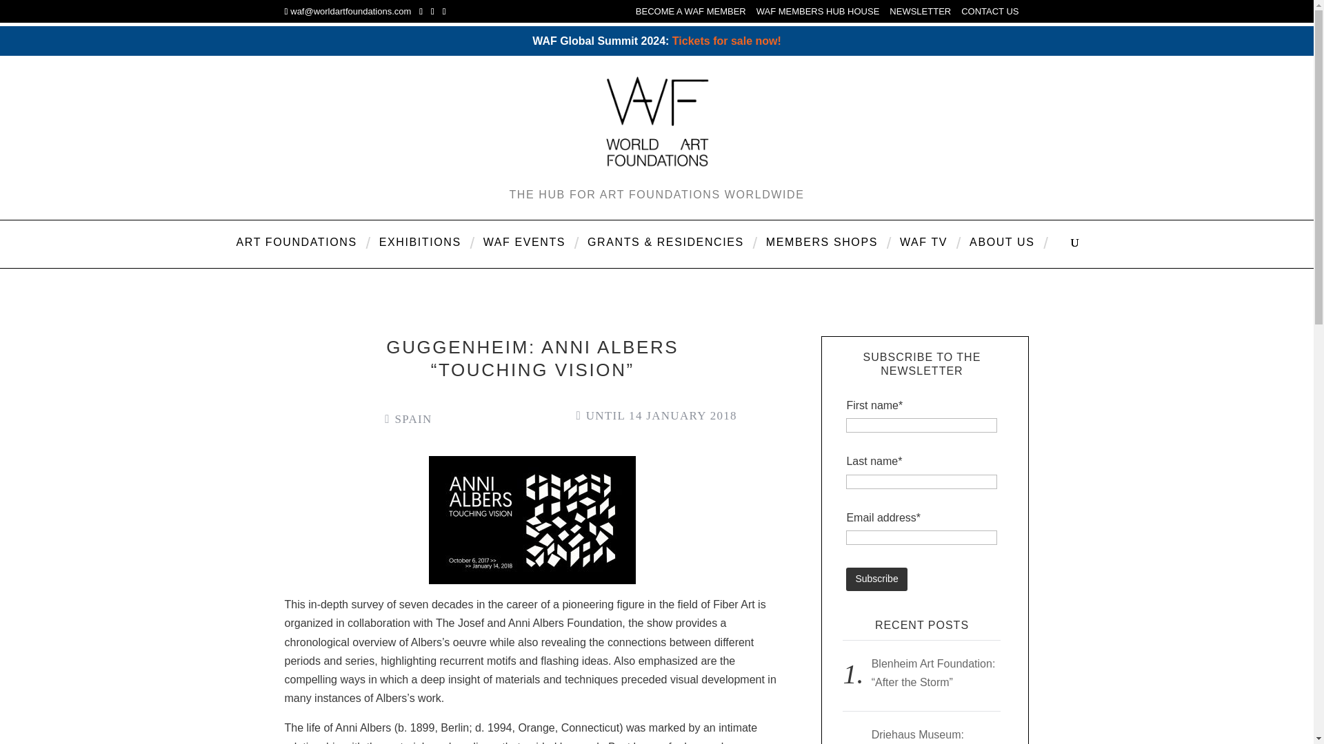 The height and width of the screenshot is (744, 1324). What do you see at coordinates (818, 14) in the screenshot?
I see `WAF MEMBERS HUB HOUSE` at bounding box center [818, 14].